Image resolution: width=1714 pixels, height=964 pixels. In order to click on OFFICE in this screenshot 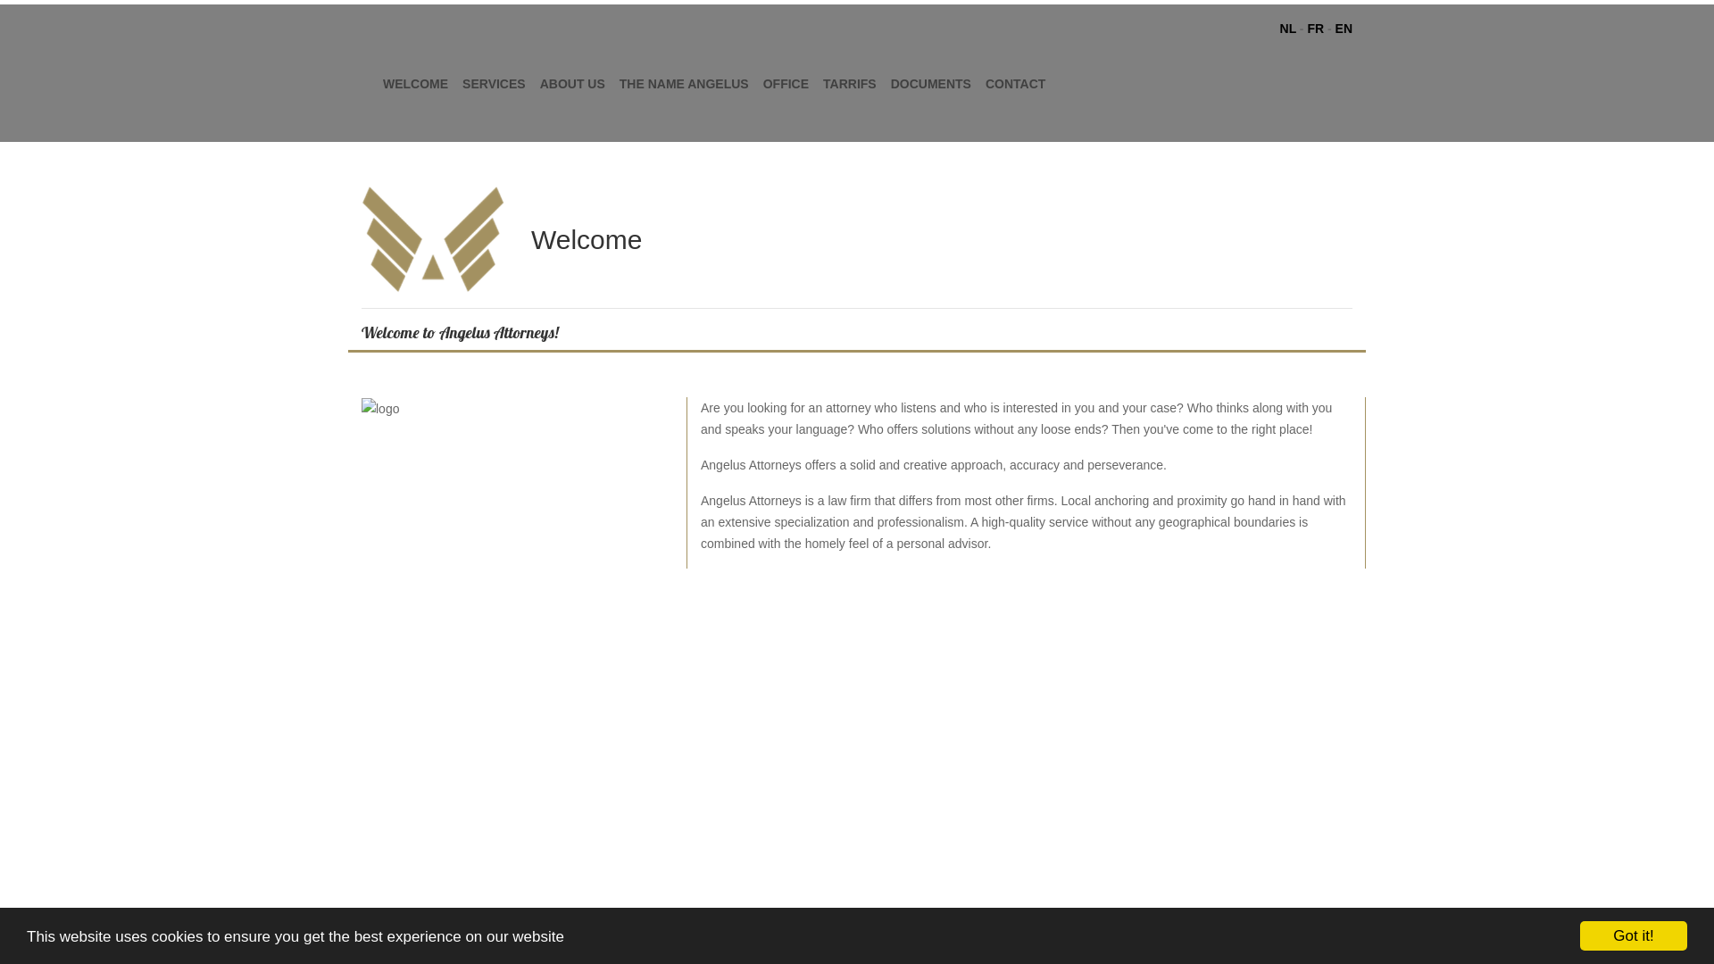, I will do `click(786, 84)`.